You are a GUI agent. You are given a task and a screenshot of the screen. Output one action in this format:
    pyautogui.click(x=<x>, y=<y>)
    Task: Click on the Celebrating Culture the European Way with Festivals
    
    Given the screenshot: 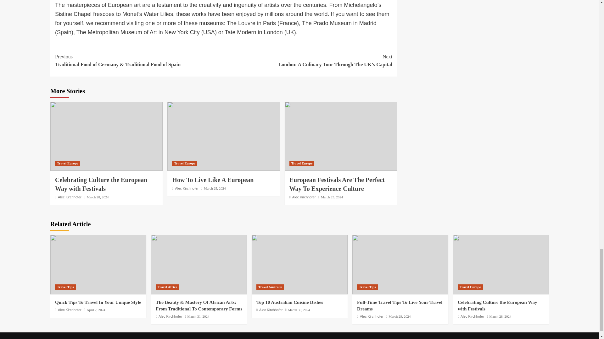 What is the action you would take?
    pyautogui.click(x=101, y=184)
    